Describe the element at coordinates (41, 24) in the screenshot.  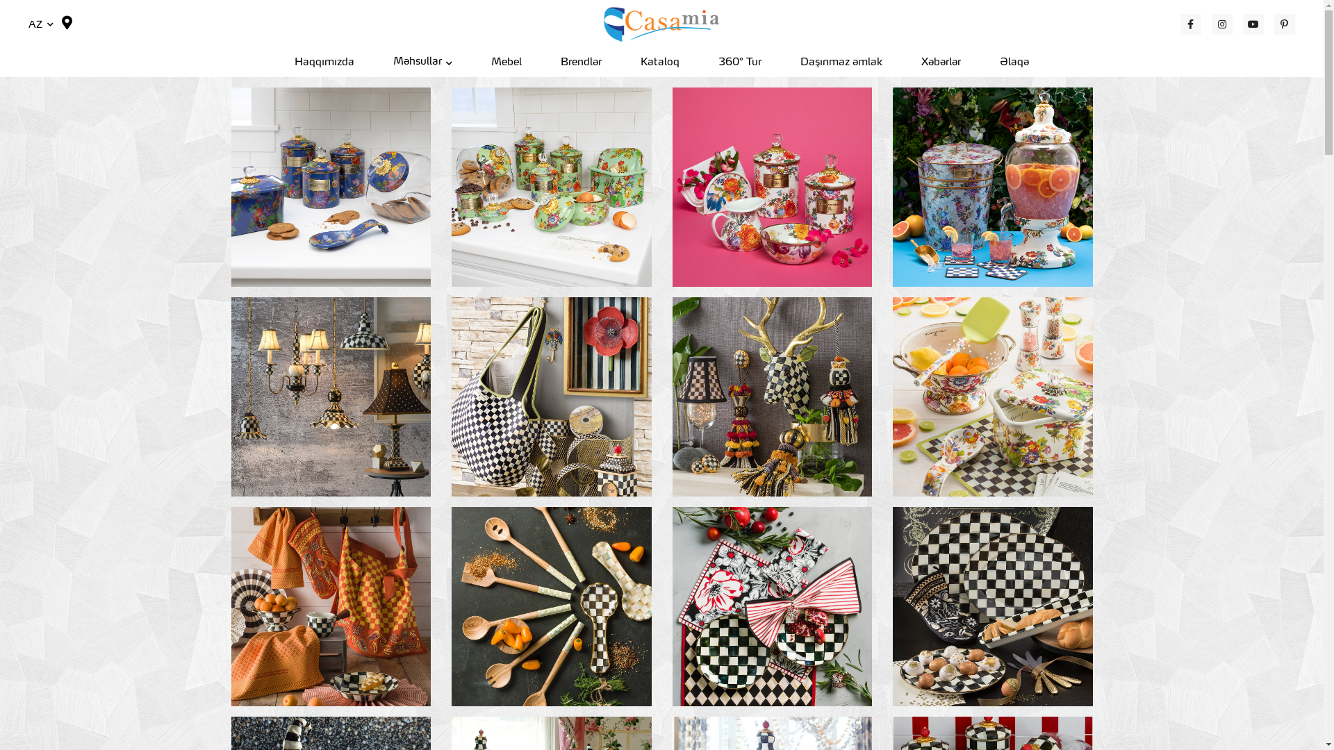
I see `AZ` at that location.